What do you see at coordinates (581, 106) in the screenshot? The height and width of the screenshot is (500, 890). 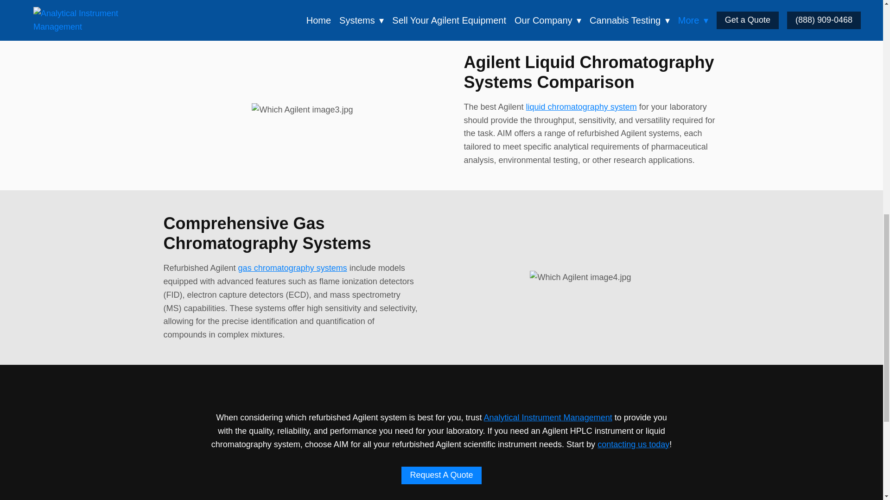 I see `liquid chromatography system` at bounding box center [581, 106].